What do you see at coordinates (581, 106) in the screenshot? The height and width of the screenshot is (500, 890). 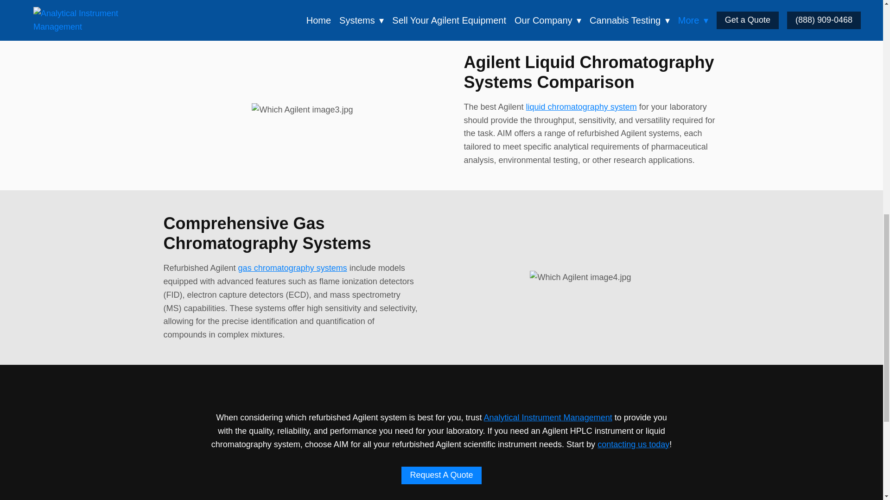 I see `liquid chromatography system` at bounding box center [581, 106].